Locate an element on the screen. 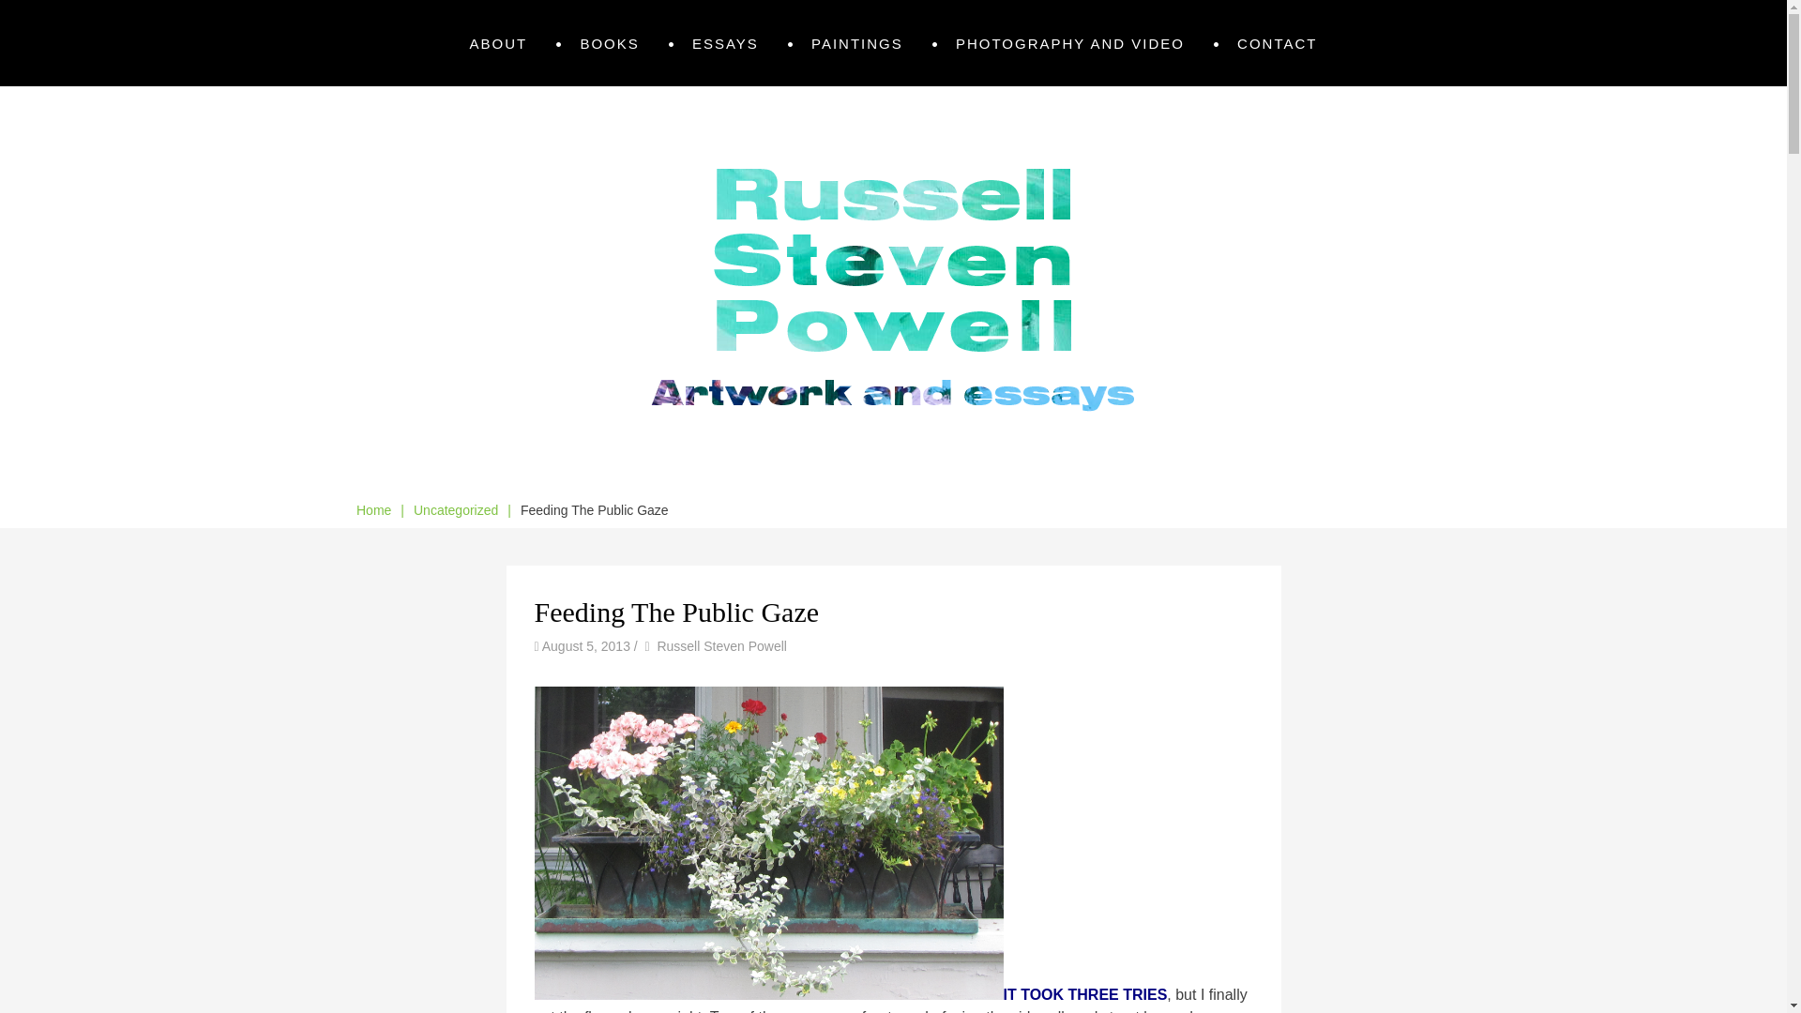  View all posts by Russell Steven Powell is located at coordinates (722, 645).